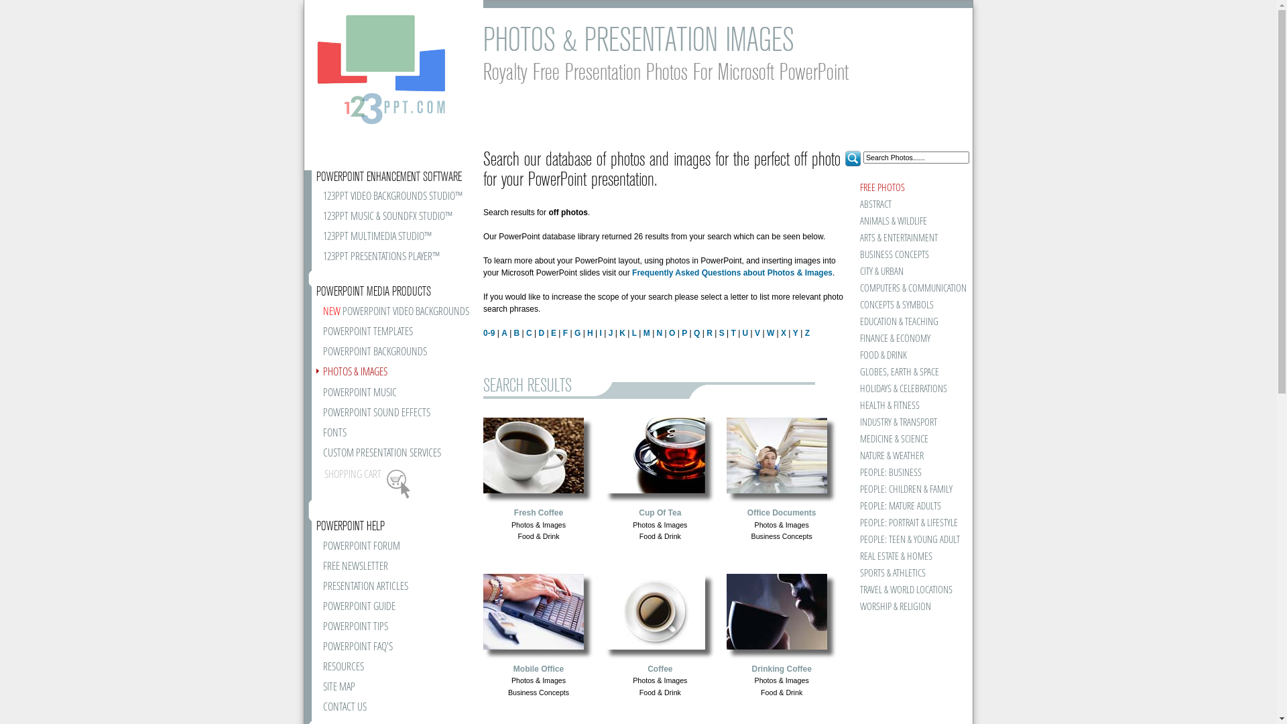 The image size is (1287, 724). What do you see at coordinates (909, 491) in the screenshot?
I see `PEOPLE: CHILDREN & FAMILY` at bounding box center [909, 491].